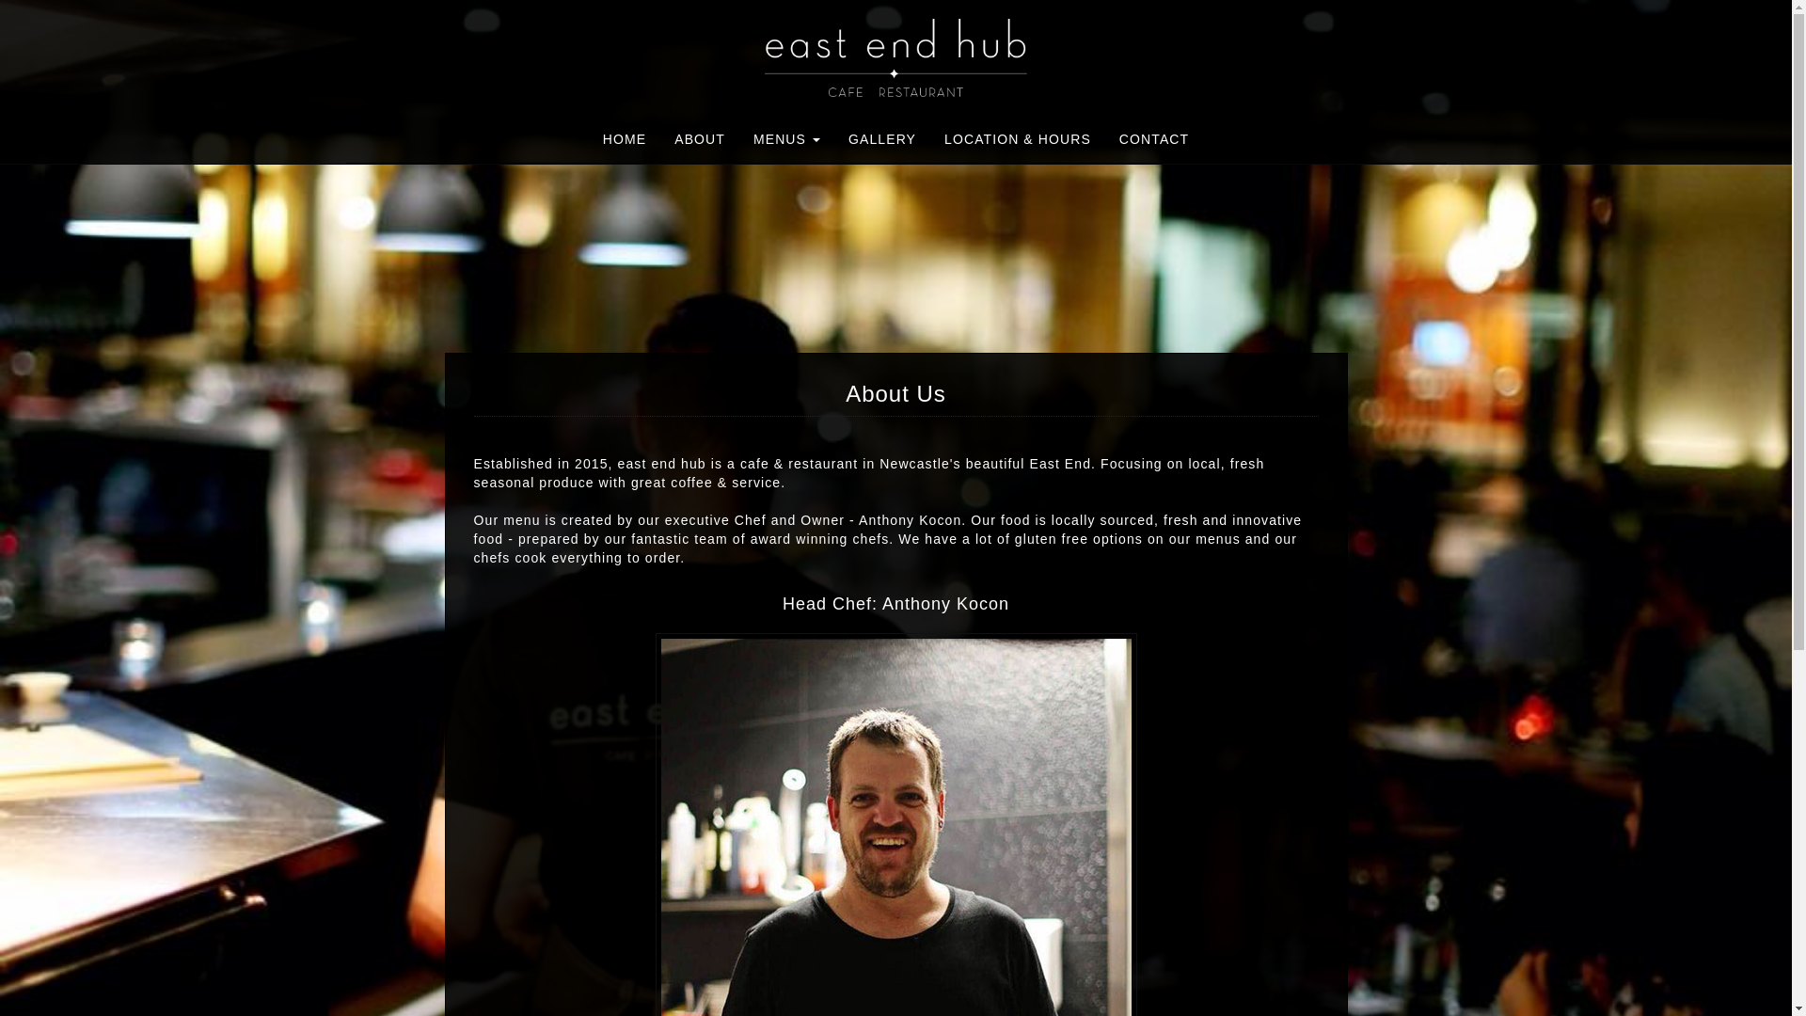 Image resolution: width=1806 pixels, height=1016 pixels. Describe the element at coordinates (1154, 139) in the screenshot. I see `CONTACT` at that location.